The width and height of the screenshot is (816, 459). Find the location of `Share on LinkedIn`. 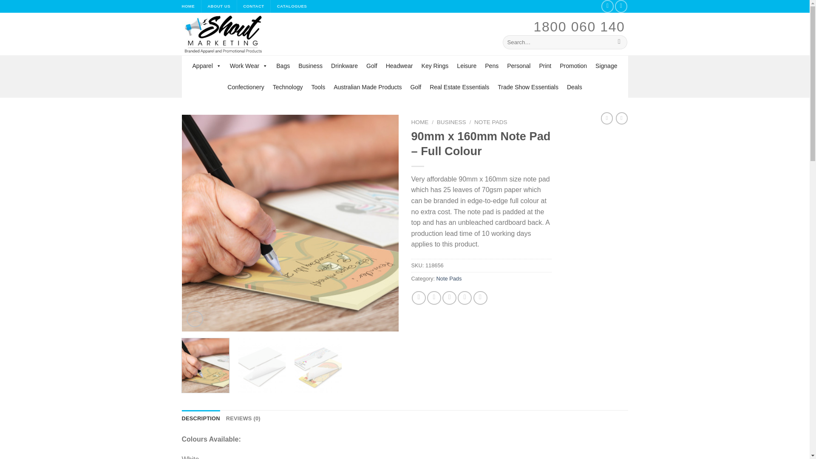

Share on LinkedIn is located at coordinates (480, 298).